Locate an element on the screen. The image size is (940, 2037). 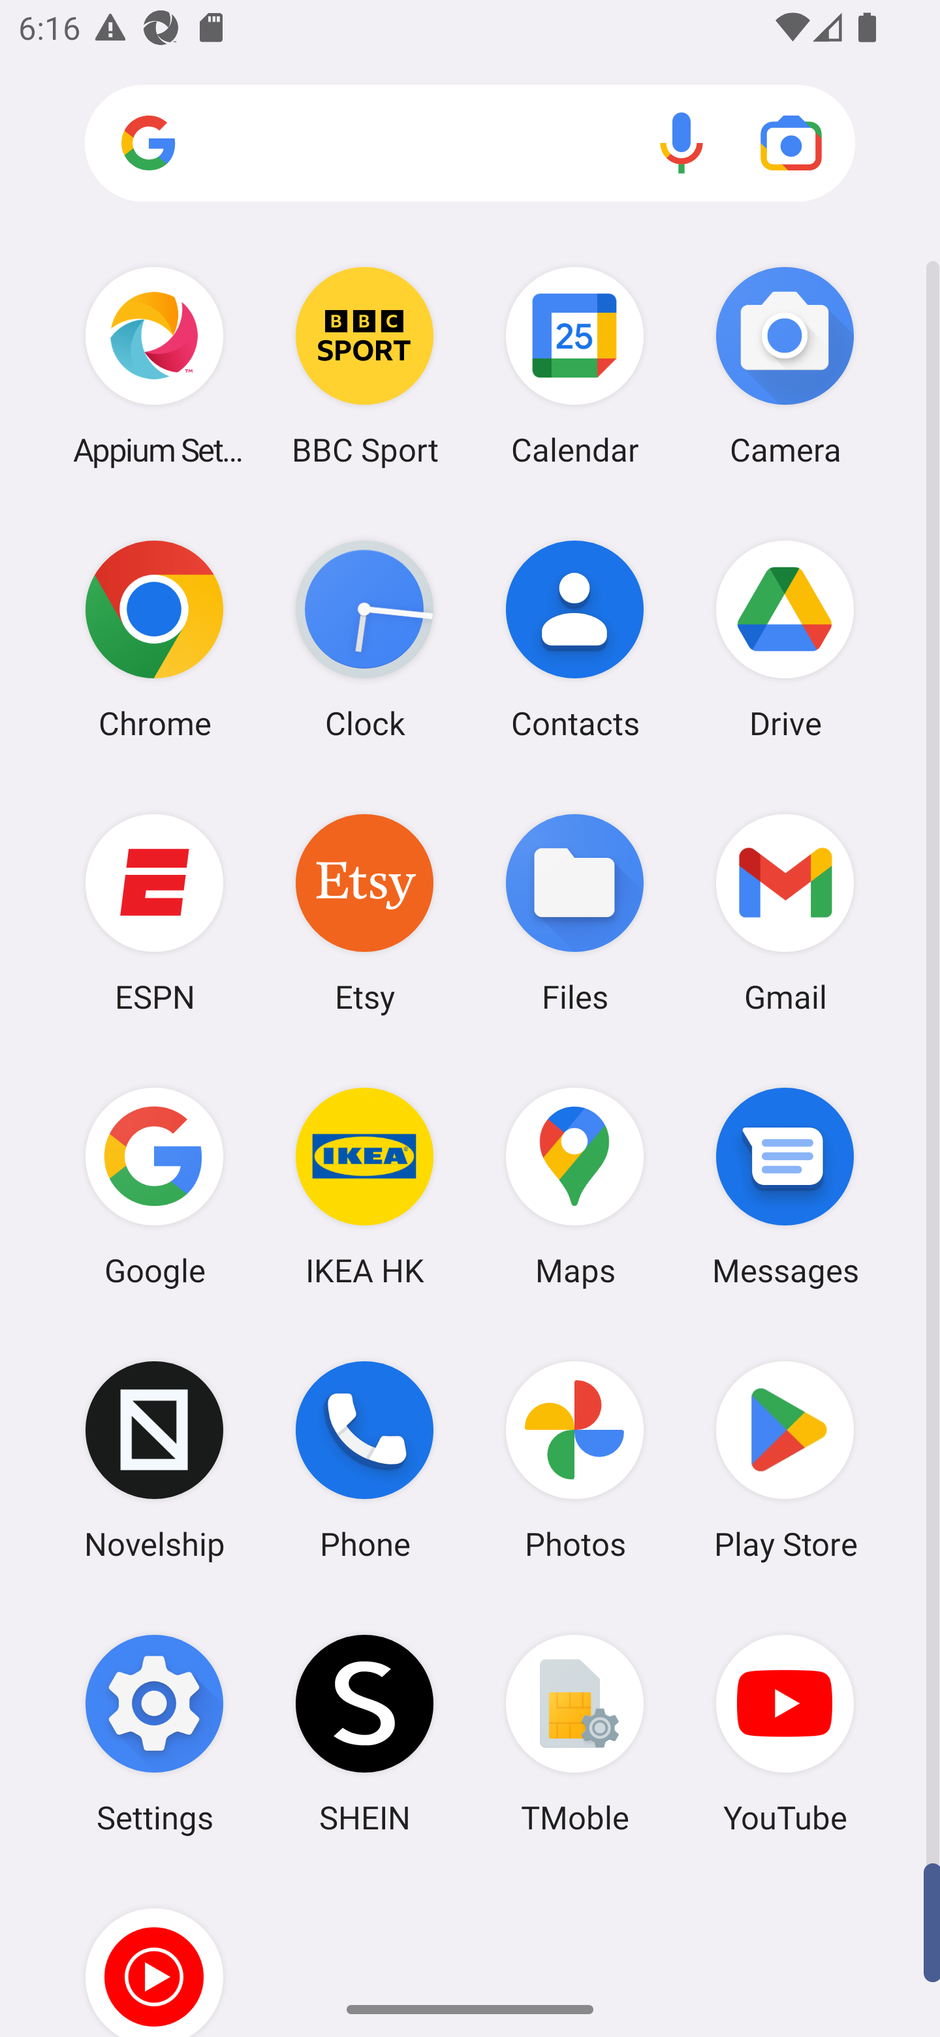
Messages is located at coordinates (785, 1186).